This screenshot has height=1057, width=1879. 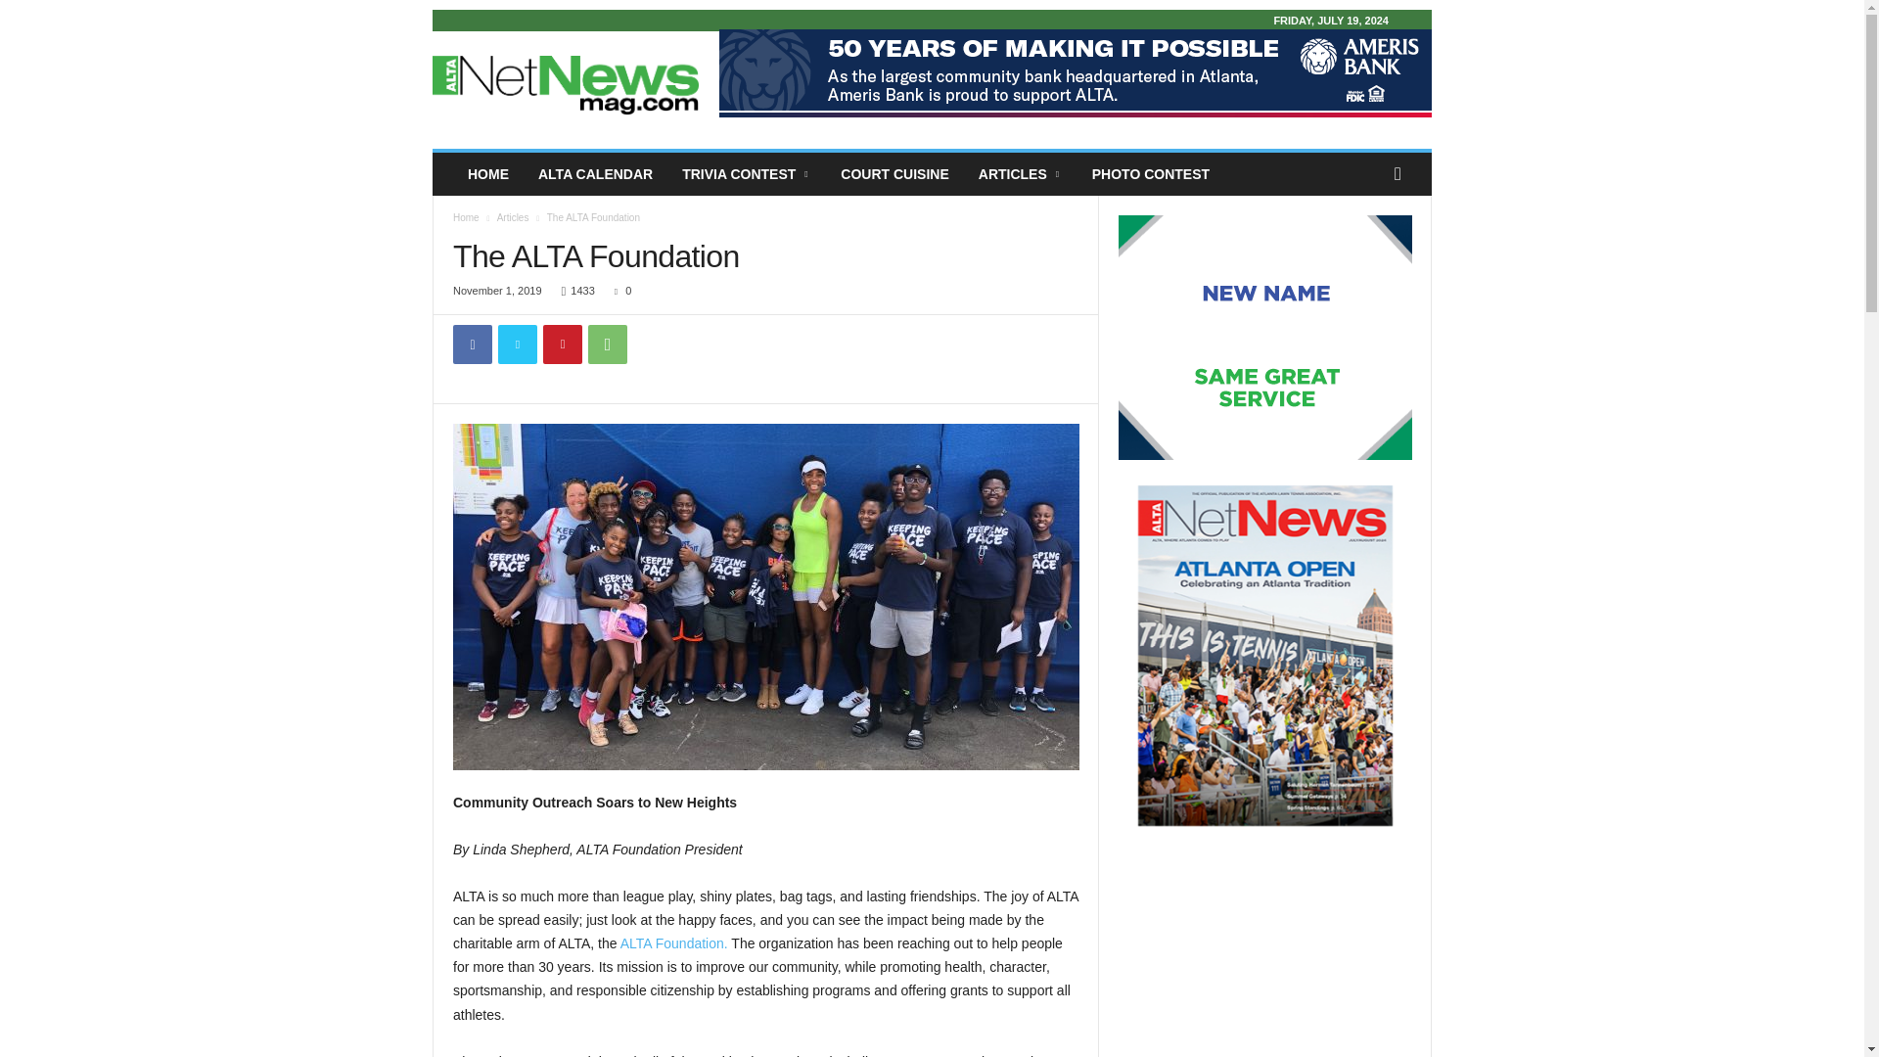 What do you see at coordinates (562, 344) in the screenshot?
I see `Pinterest` at bounding box center [562, 344].